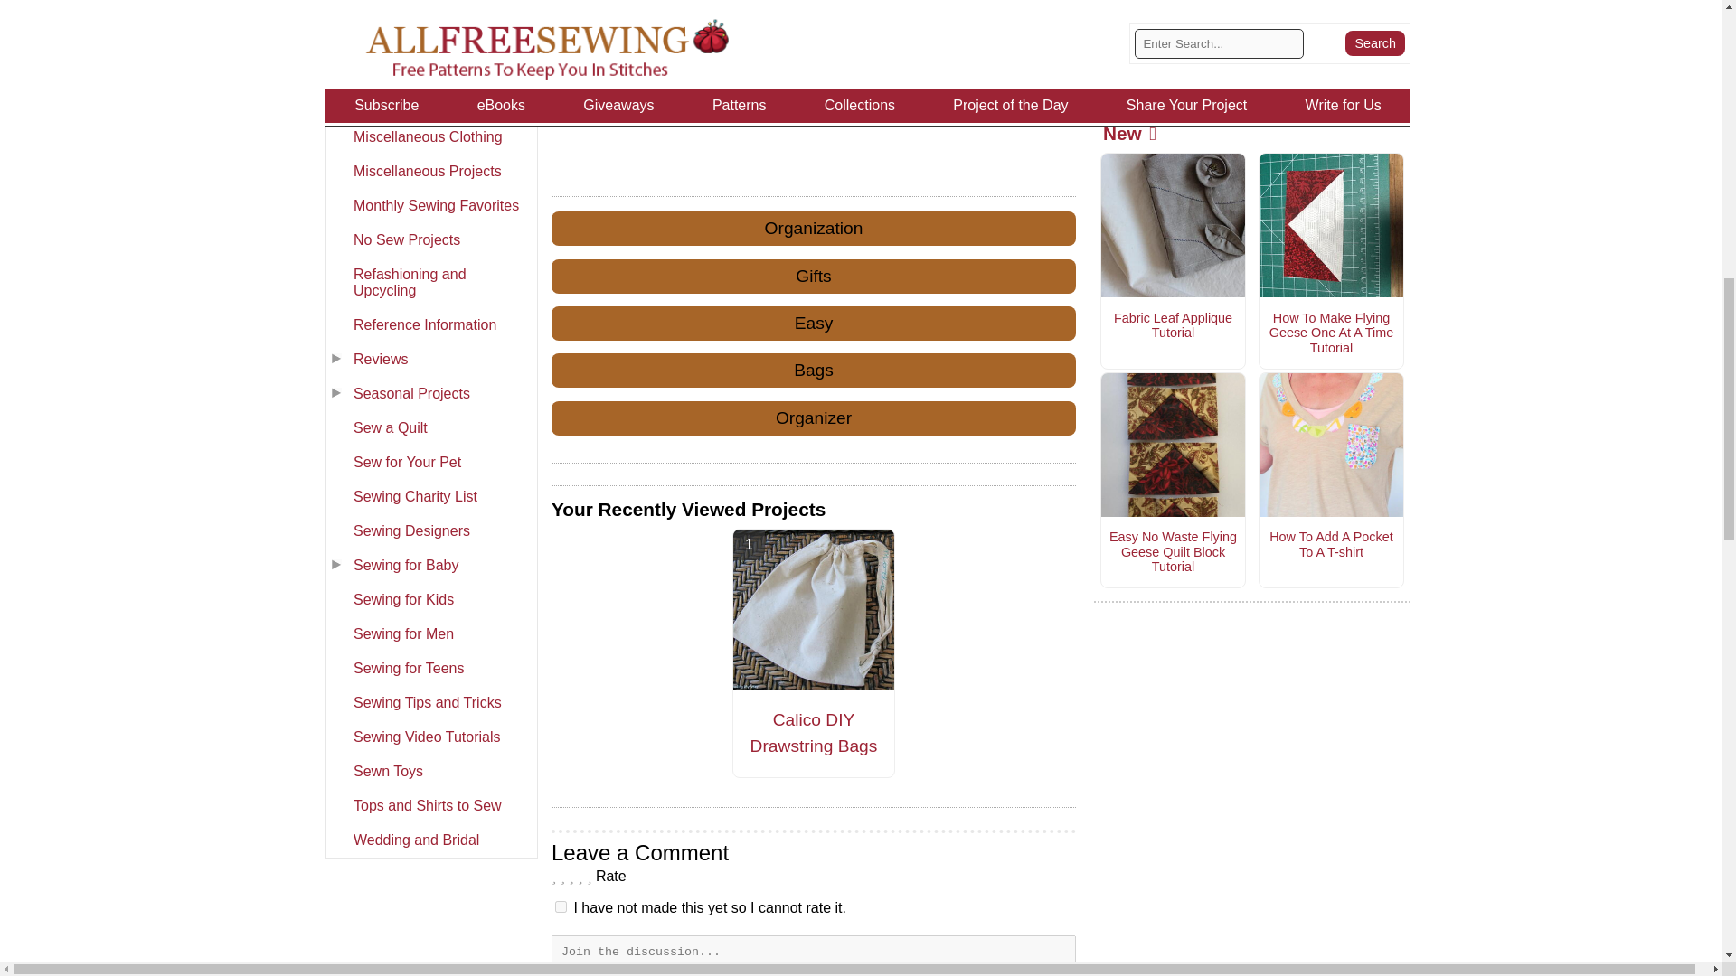 Image resolution: width=1736 pixels, height=976 pixels. What do you see at coordinates (687, 88) in the screenshot?
I see `Insticator Content Engagement Unit` at bounding box center [687, 88].